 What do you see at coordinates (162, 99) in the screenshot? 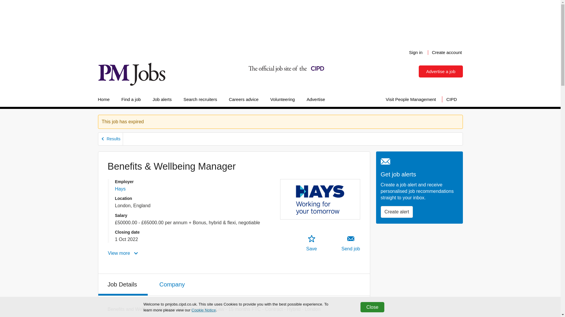
I see `Job alerts` at bounding box center [162, 99].